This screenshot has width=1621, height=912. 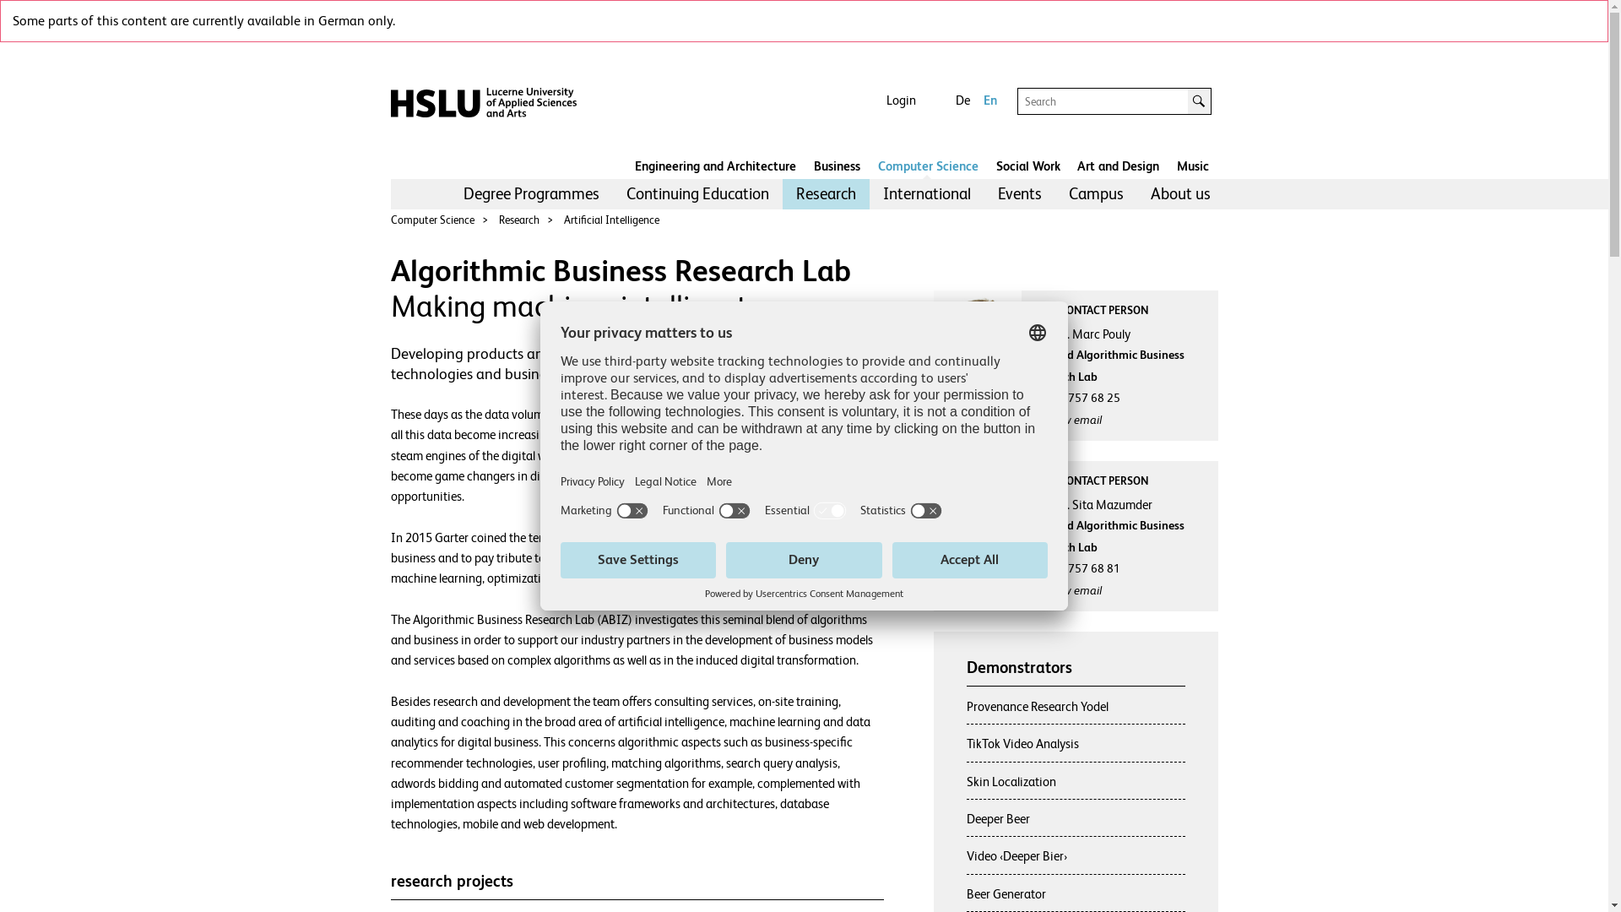 I want to click on Degree Programmes, so click(x=530, y=194).